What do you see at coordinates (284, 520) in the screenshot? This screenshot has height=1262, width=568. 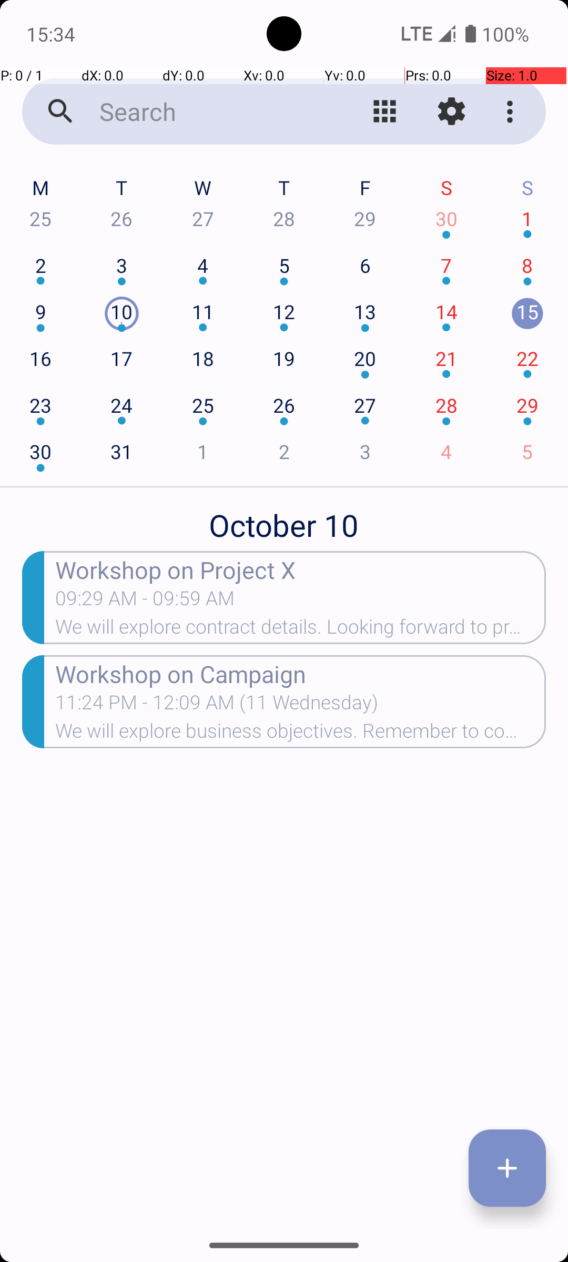 I see `October 10` at bounding box center [284, 520].